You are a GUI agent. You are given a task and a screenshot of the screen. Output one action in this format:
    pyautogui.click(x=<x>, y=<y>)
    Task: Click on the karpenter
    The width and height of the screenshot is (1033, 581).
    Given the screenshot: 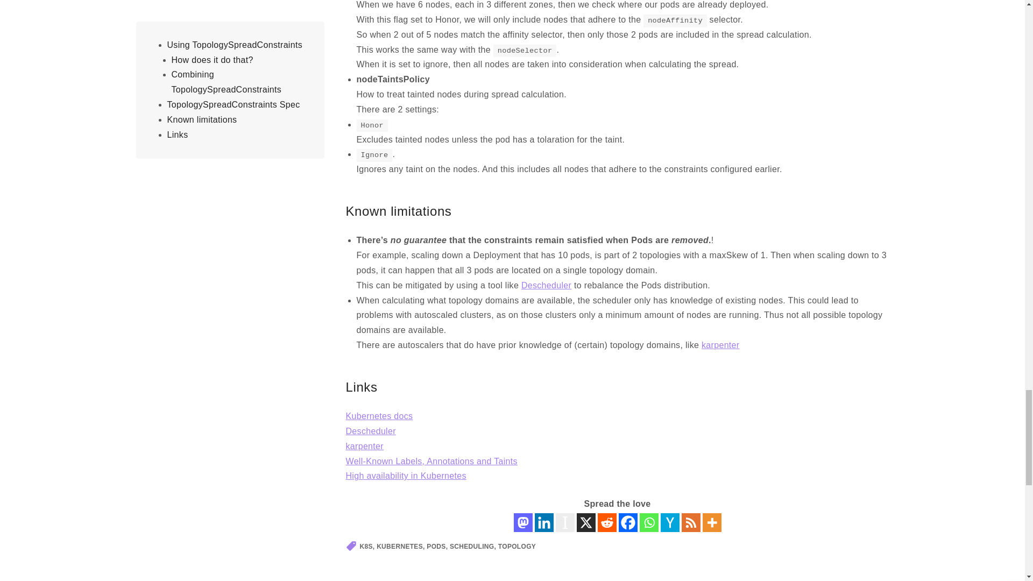 What is the action you would take?
    pyautogui.click(x=364, y=446)
    